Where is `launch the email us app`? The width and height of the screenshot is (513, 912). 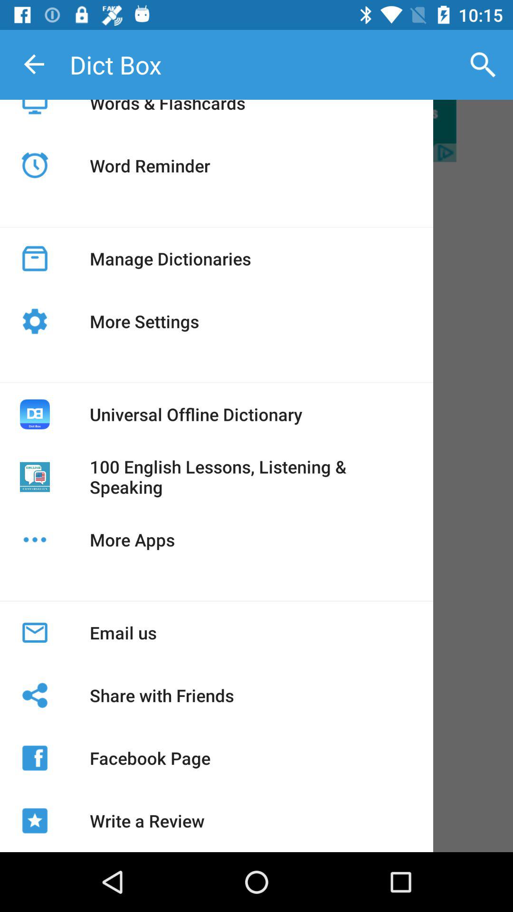 launch the email us app is located at coordinates (123, 633).